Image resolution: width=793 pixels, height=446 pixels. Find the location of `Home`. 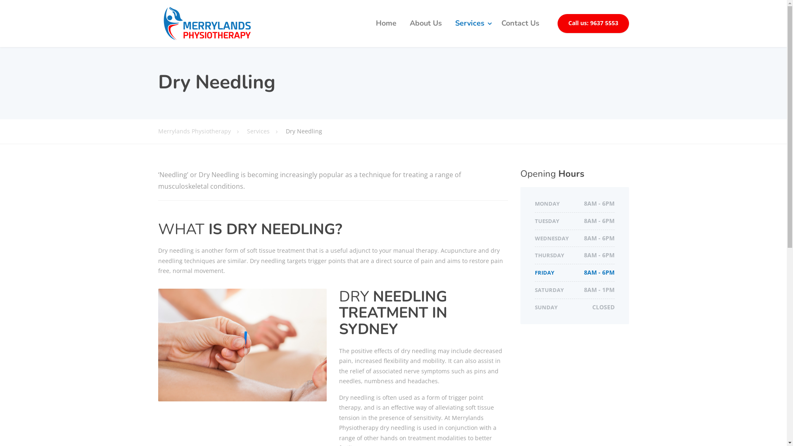

Home is located at coordinates (386, 24).